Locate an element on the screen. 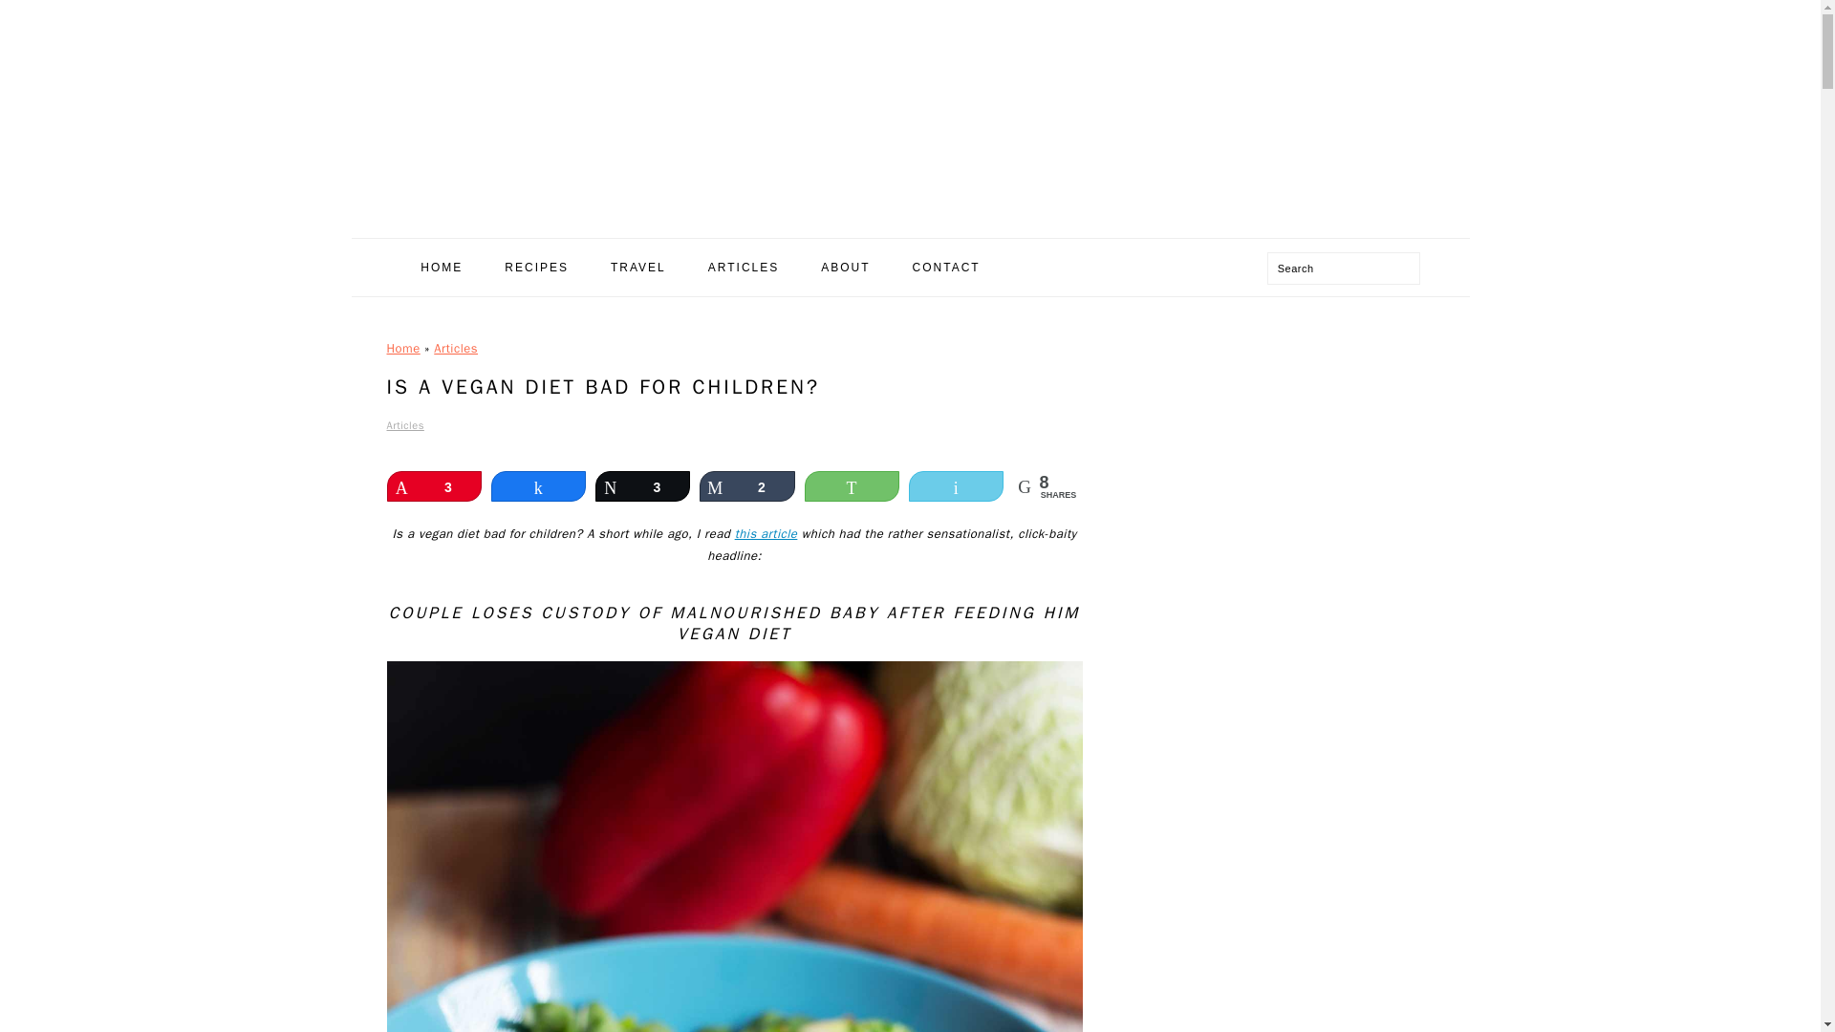  CONTACT is located at coordinates (946, 268).